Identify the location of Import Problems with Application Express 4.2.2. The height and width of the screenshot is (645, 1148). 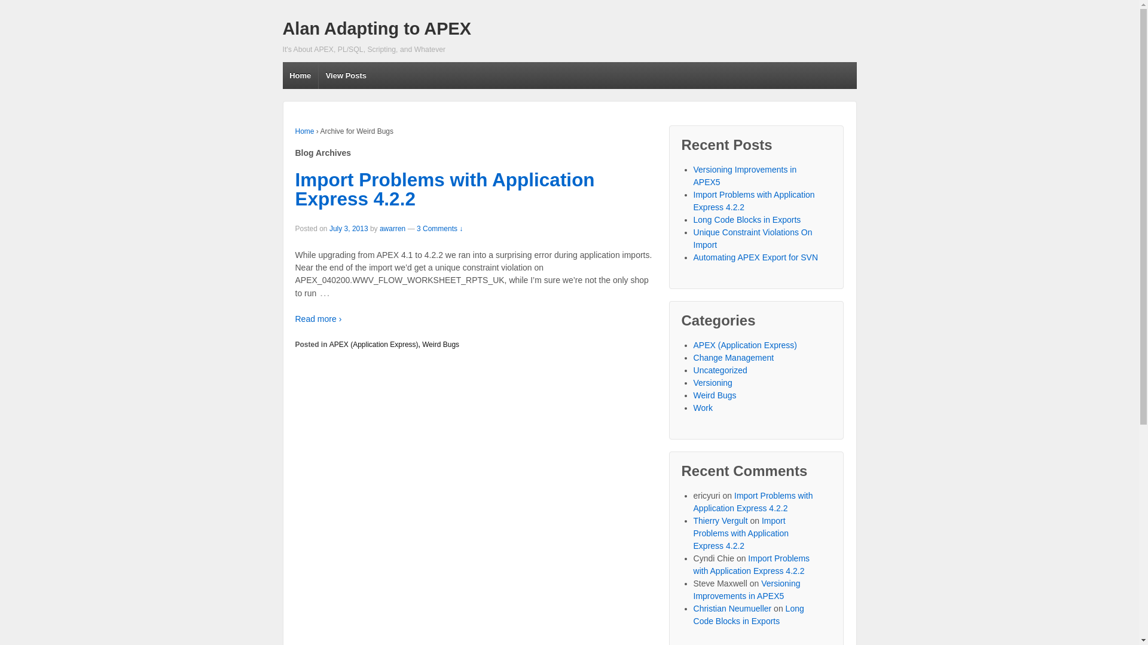
(741, 533).